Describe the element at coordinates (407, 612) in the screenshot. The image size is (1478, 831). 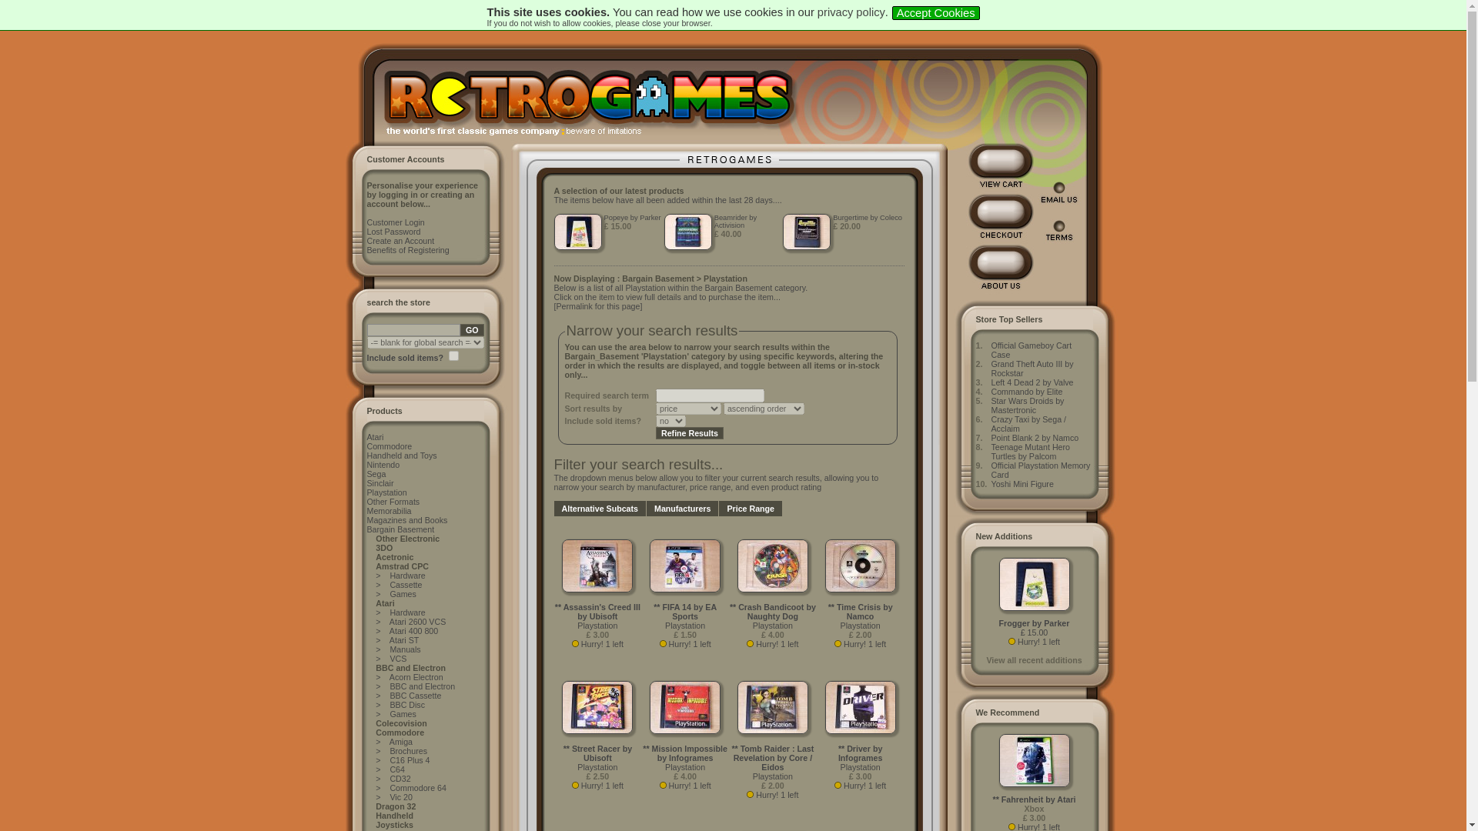
I see `Hardware` at that location.